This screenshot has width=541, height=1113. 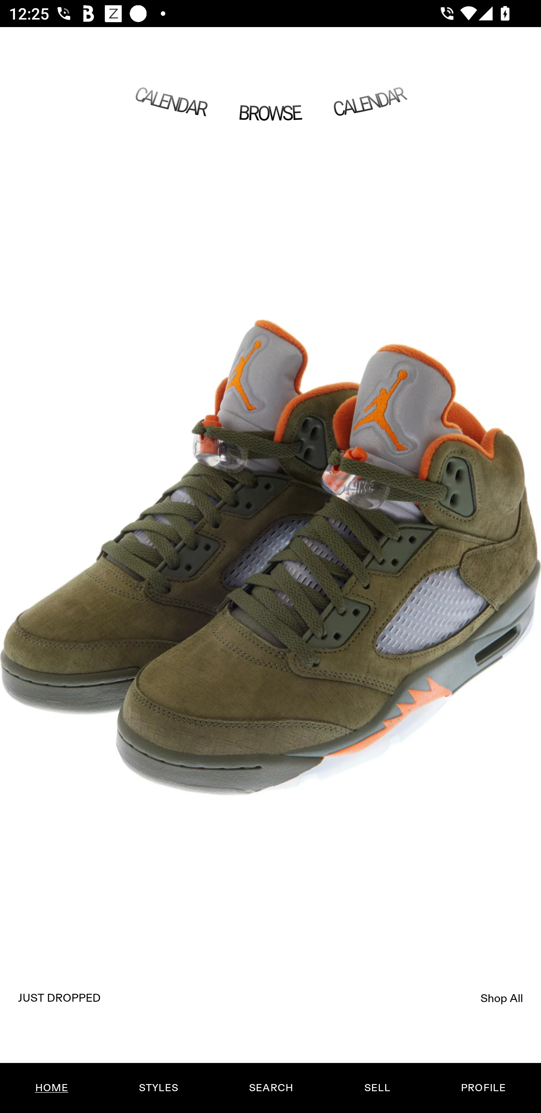 I want to click on Shop All, so click(x=502, y=998).